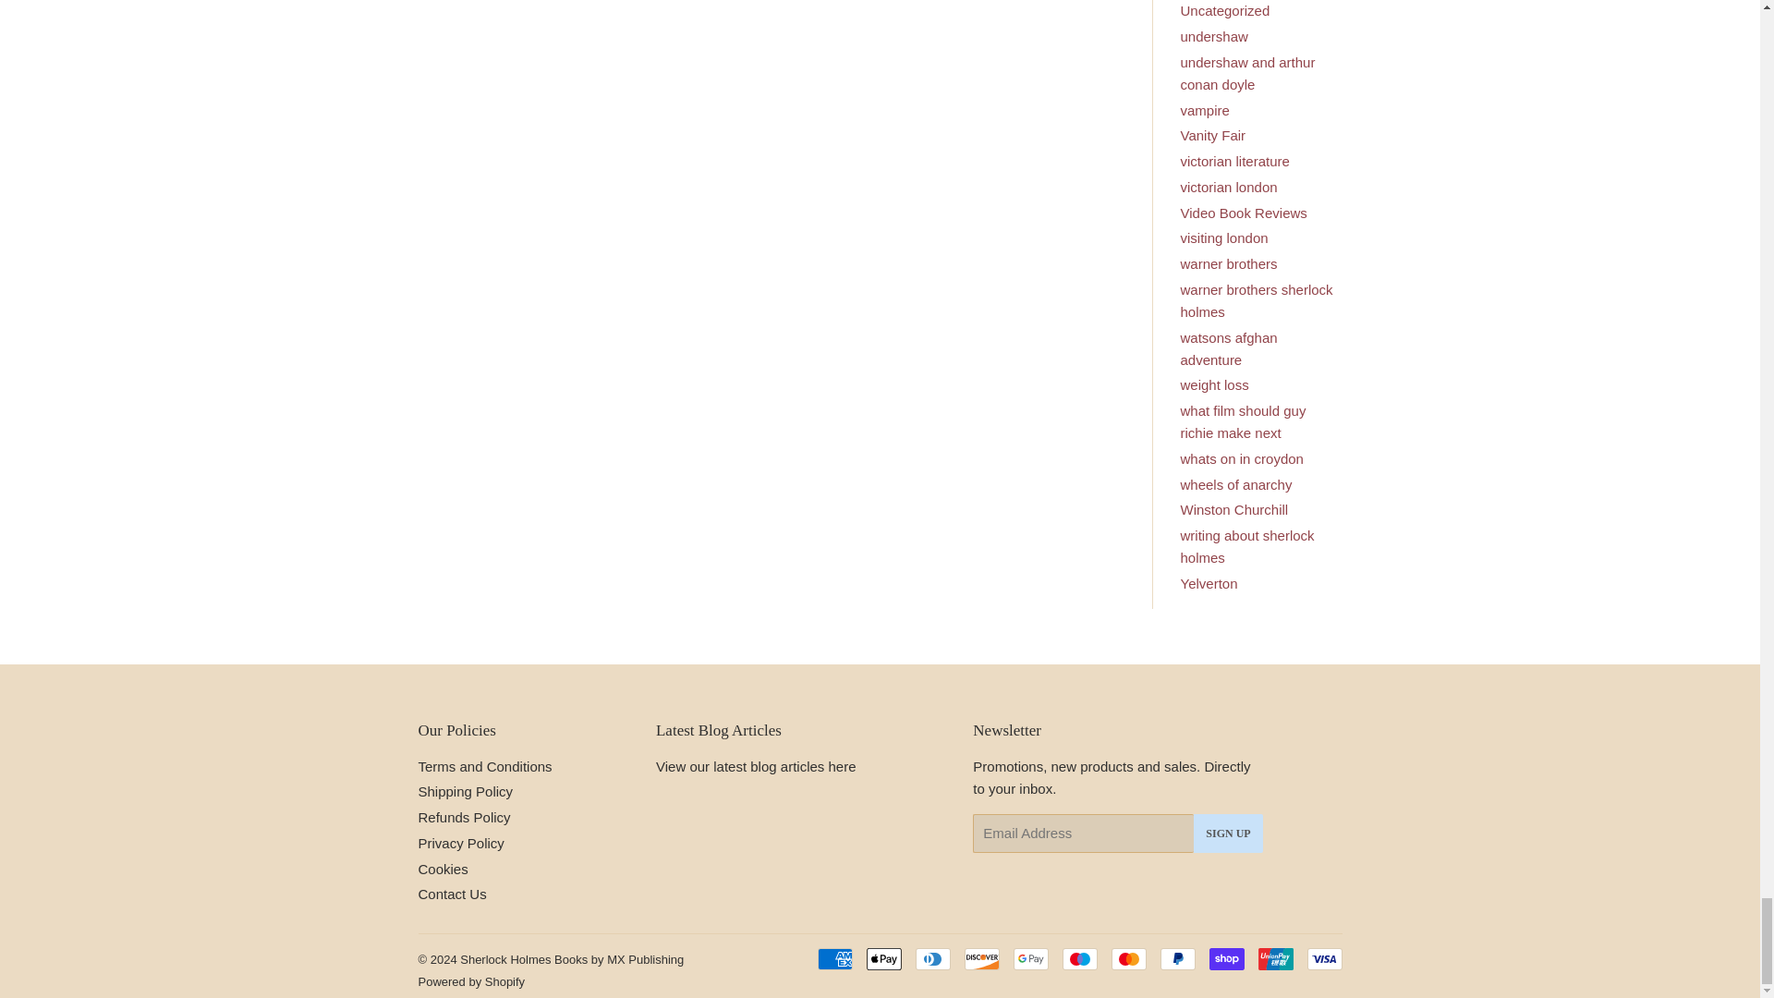  What do you see at coordinates (1127, 959) in the screenshot?
I see `Mastercard` at bounding box center [1127, 959].